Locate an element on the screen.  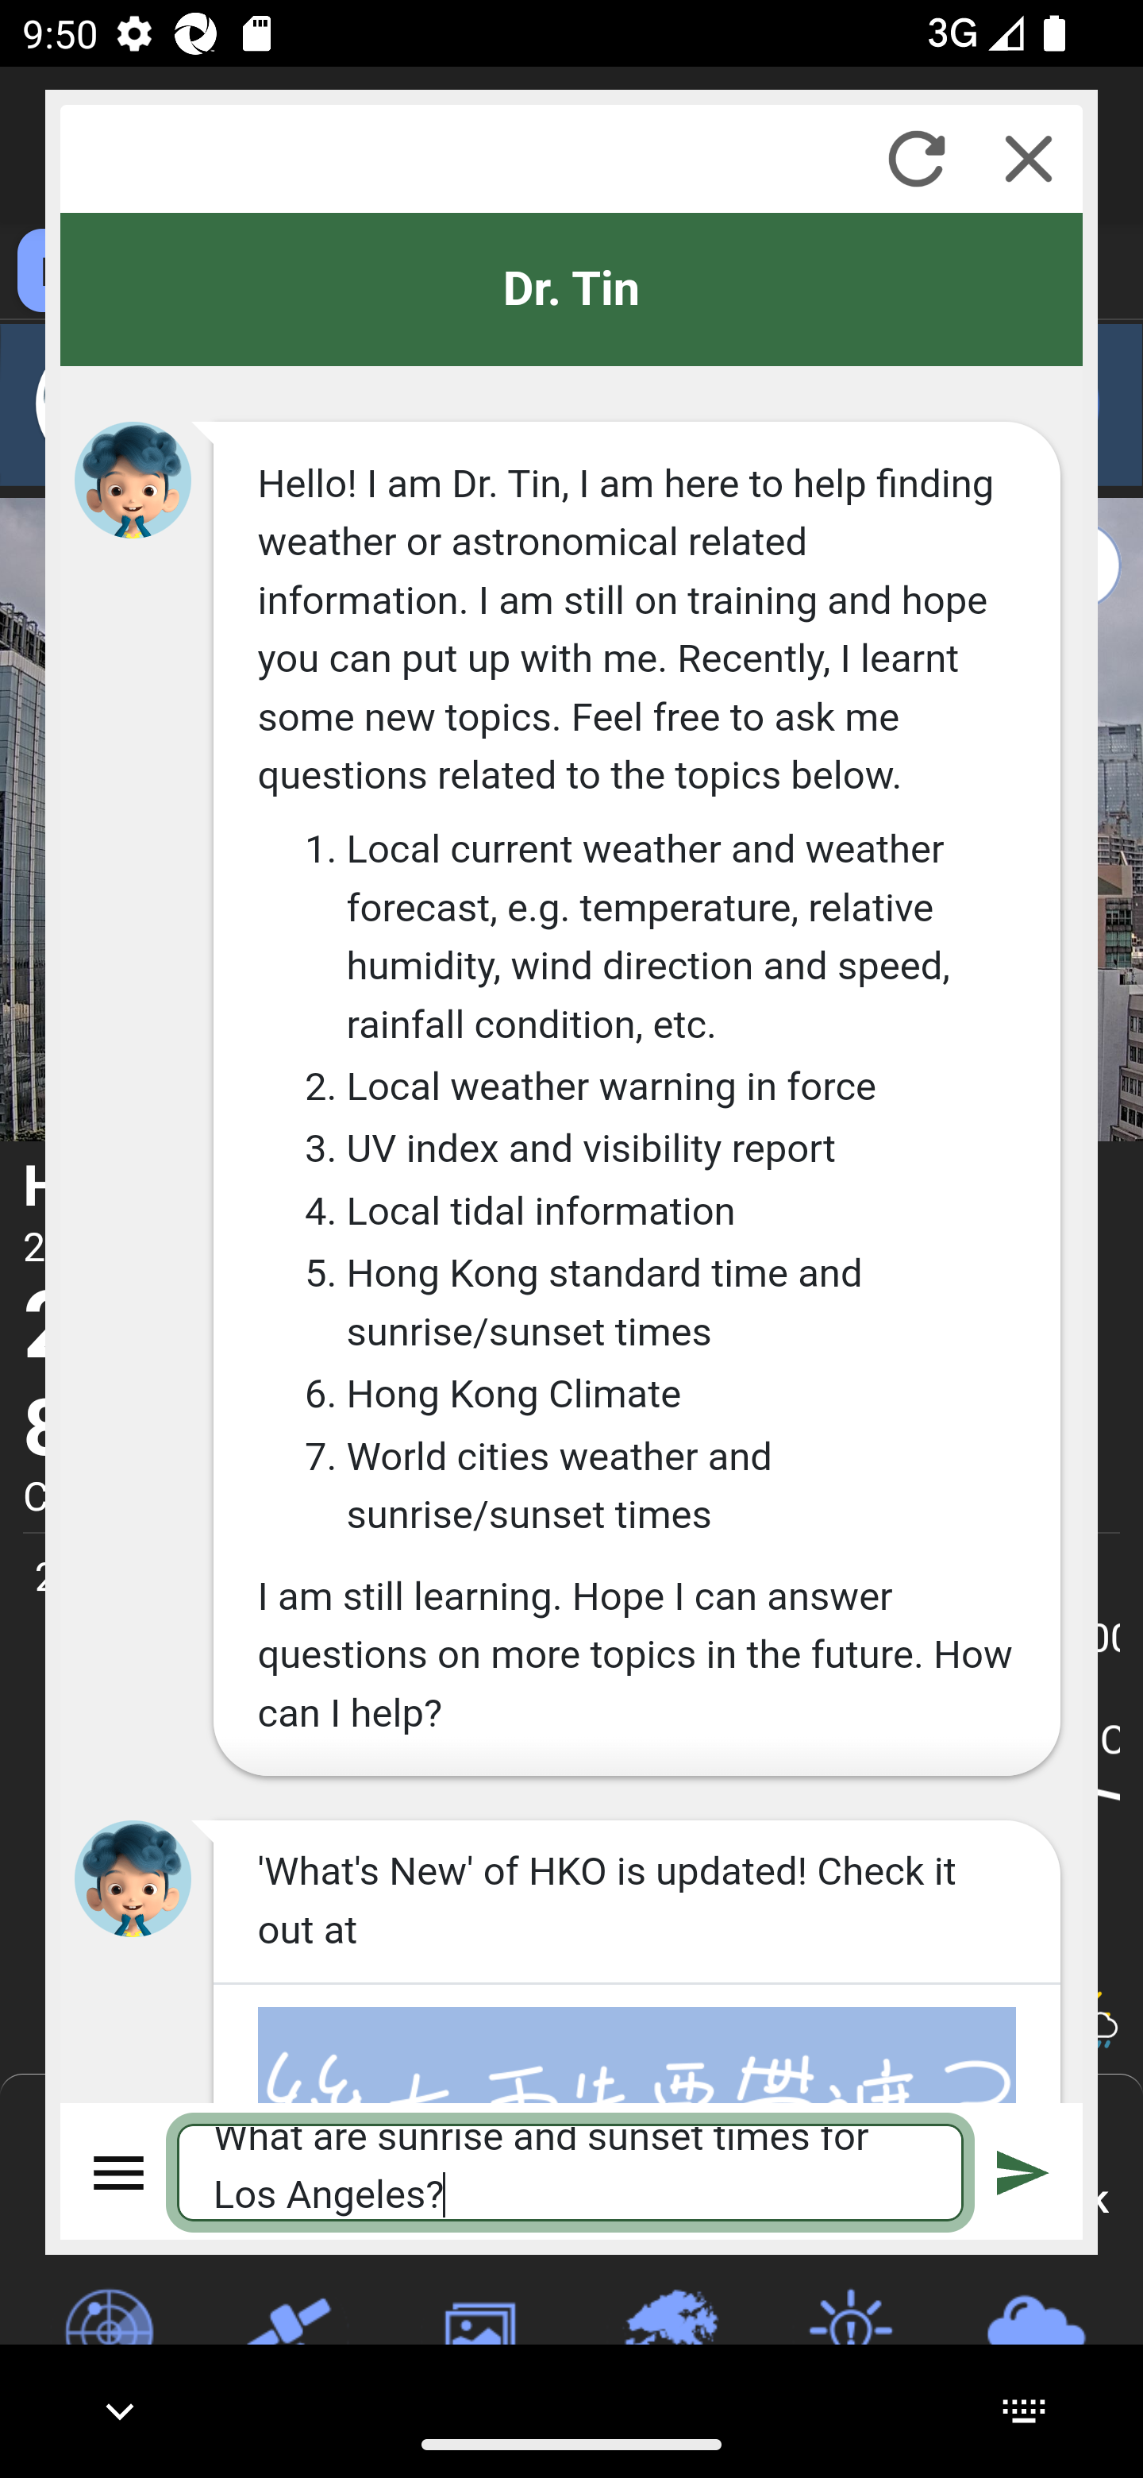
Menu is located at coordinates (120, 2171).